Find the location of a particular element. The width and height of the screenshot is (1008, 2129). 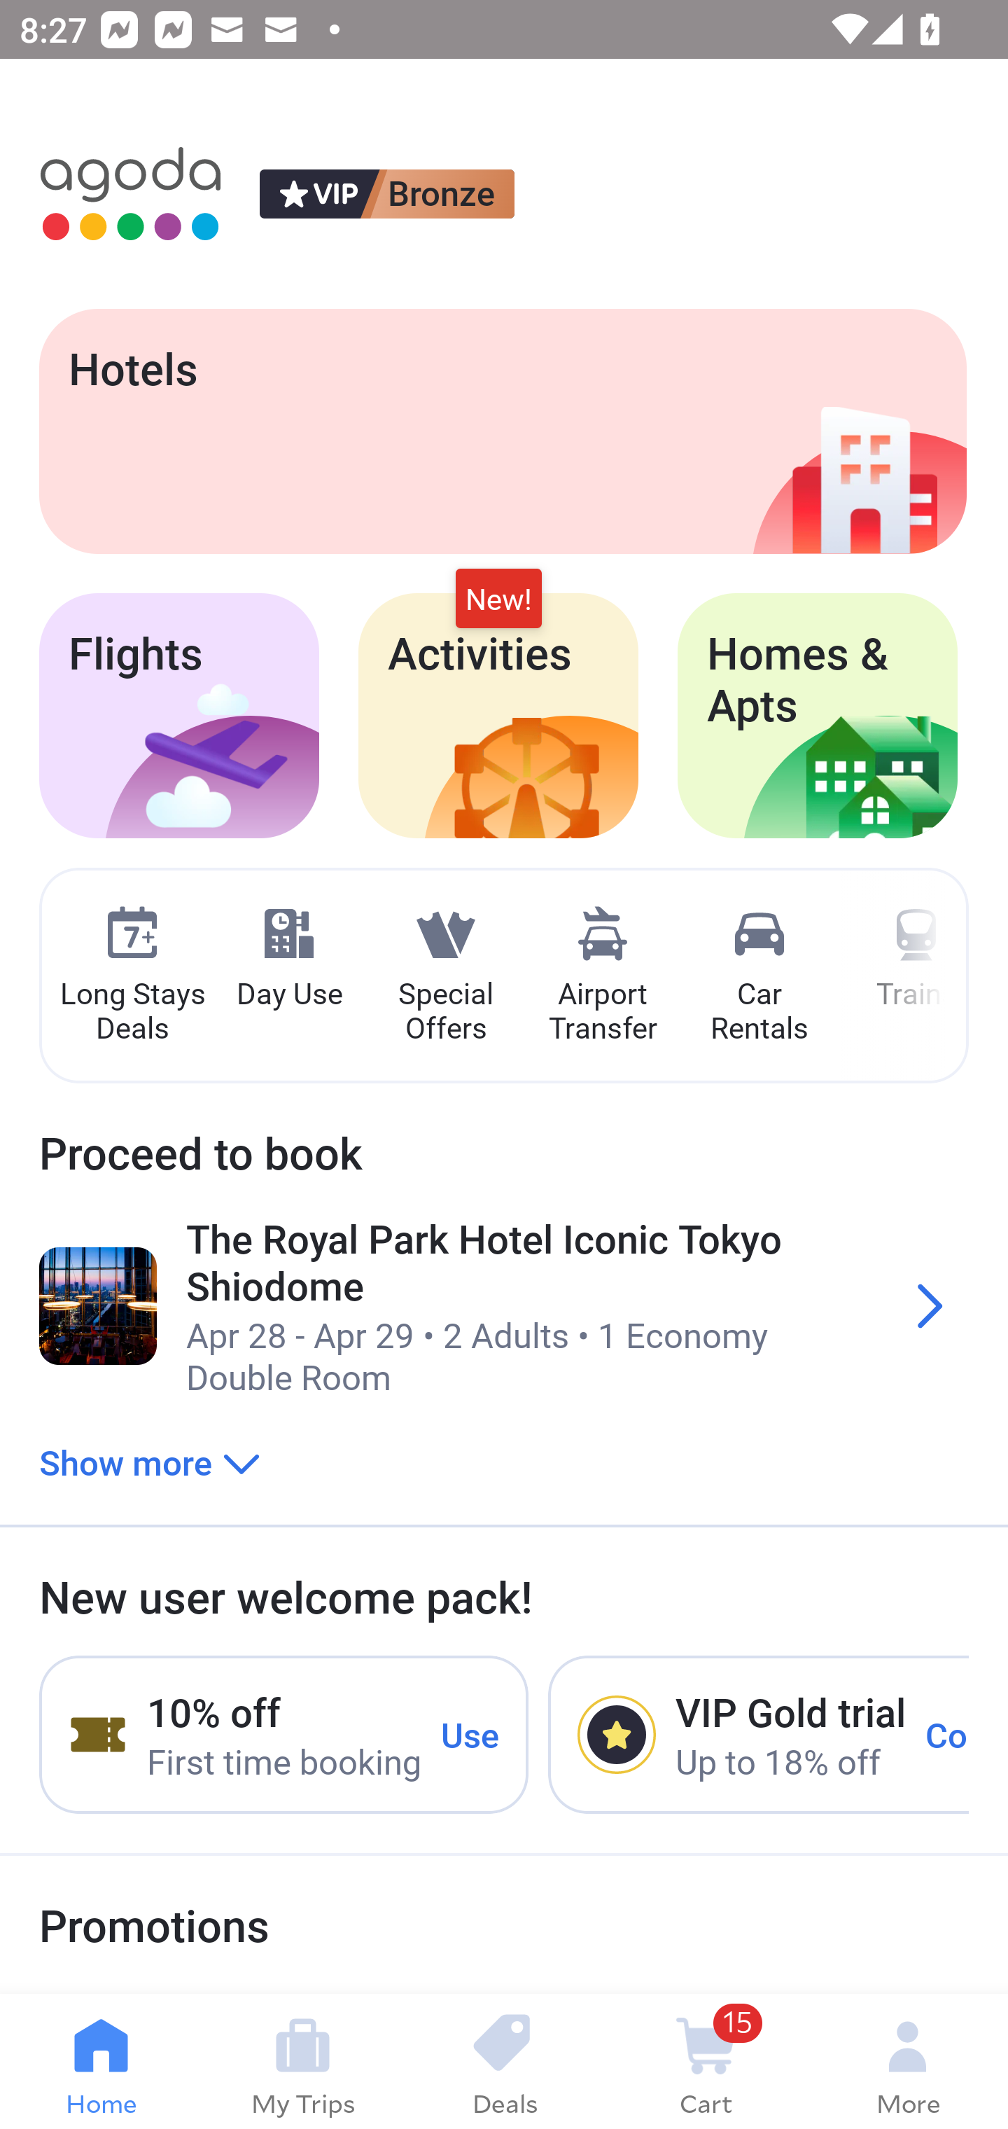

Deals is located at coordinates (504, 2062).